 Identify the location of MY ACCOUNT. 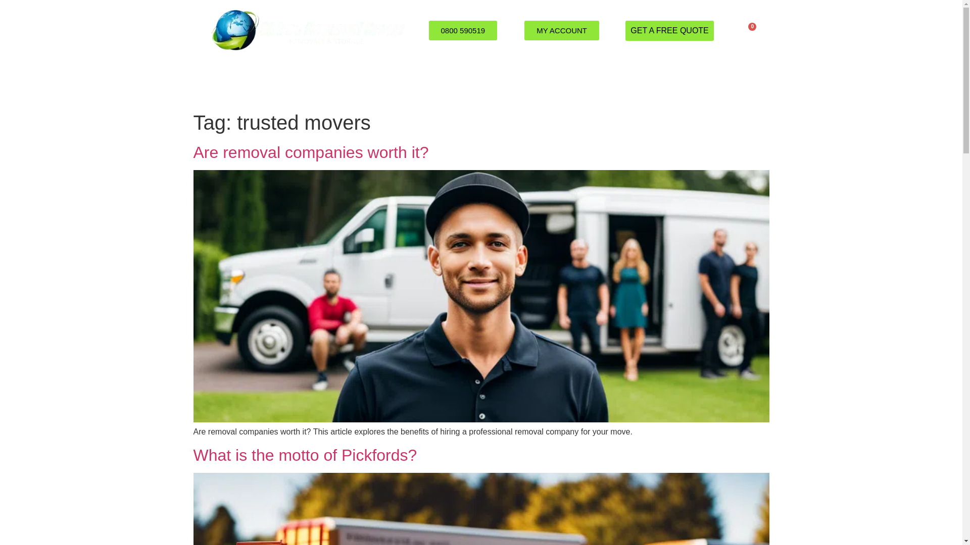
(562, 30).